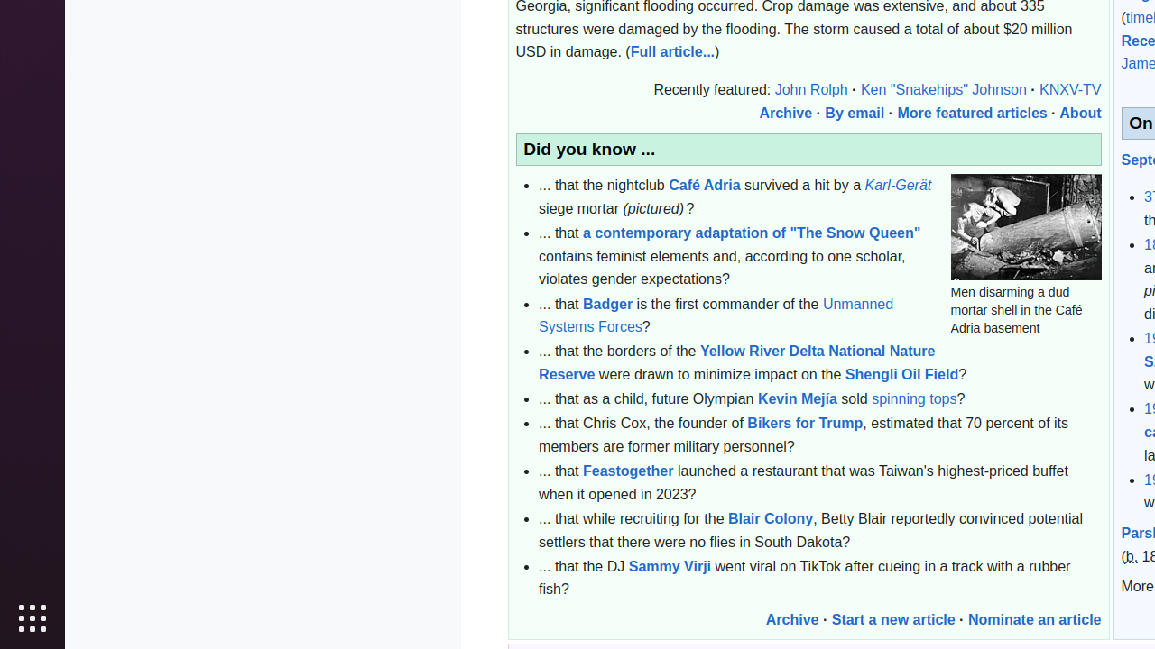 This screenshot has height=649, width=1155. What do you see at coordinates (1070, 90) in the screenshot?
I see `KNXV-TV` at bounding box center [1070, 90].